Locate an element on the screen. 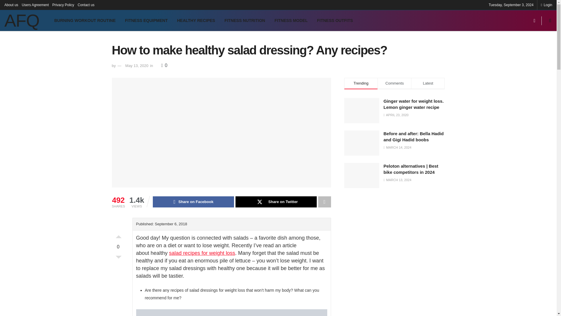 This screenshot has width=561, height=316. AFQ is located at coordinates (22, 20).